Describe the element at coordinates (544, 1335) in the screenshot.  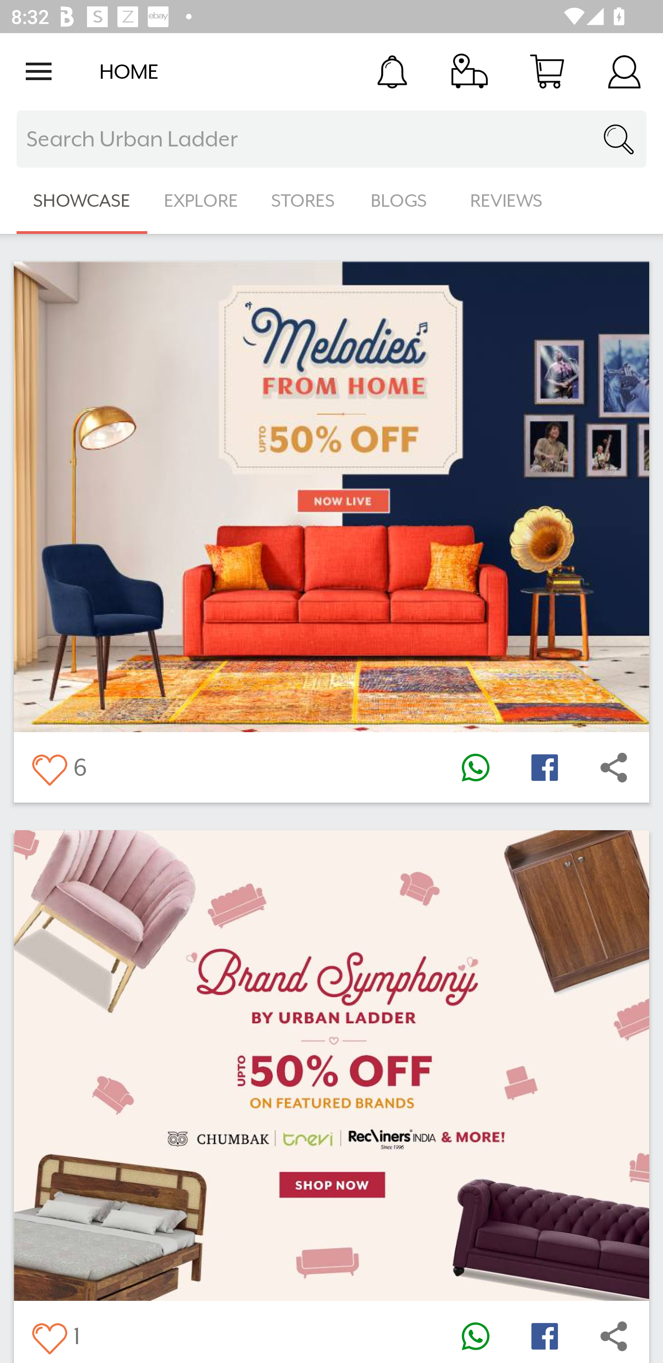
I see `` at that location.